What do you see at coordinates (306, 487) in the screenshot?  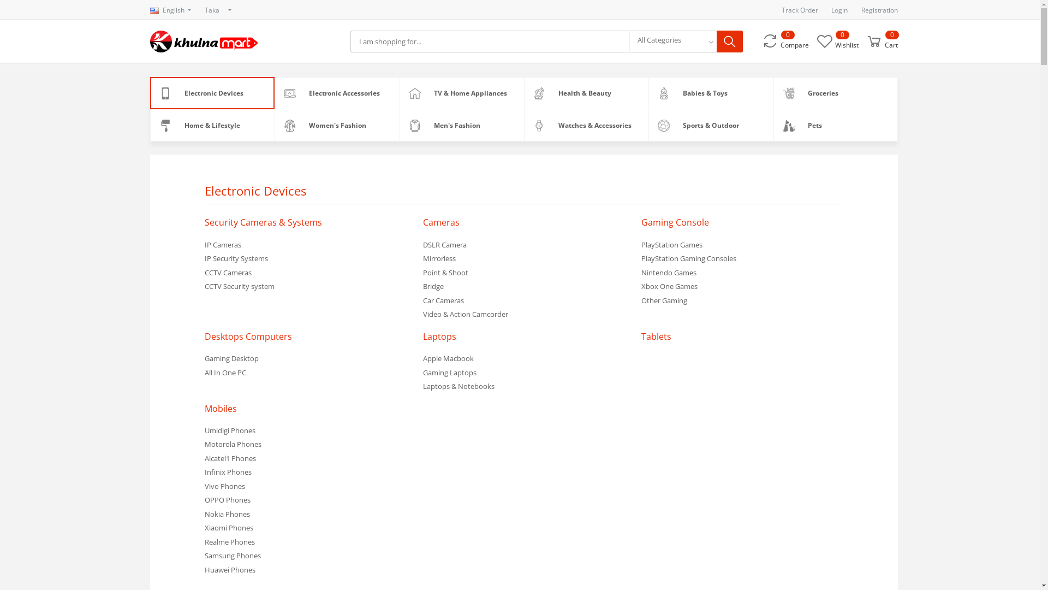 I see `Vivo Phones` at bounding box center [306, 487].